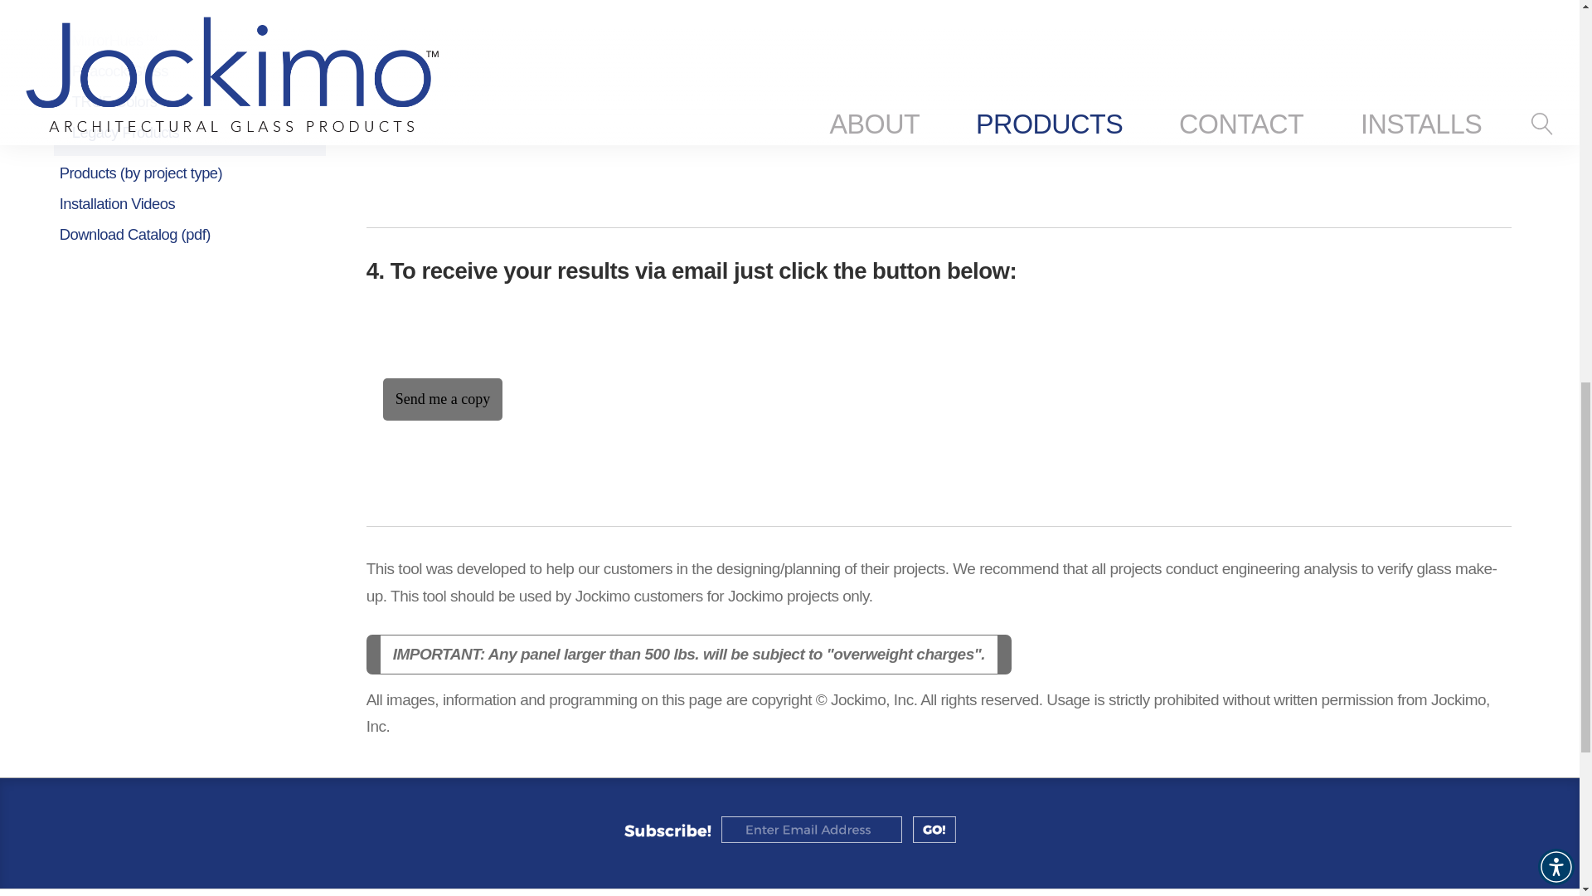 The width and height of the screenshot is (1592, 896). Describe the element at coordinates (196, 71) in the screenshot. I see `Peacock Glass` at that location.